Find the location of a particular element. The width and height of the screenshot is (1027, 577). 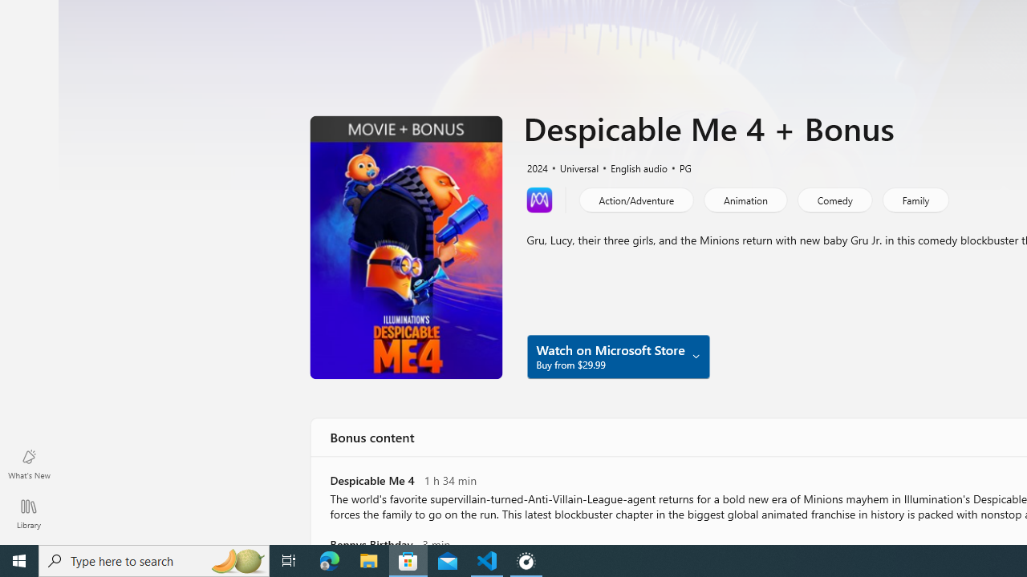

2024 is located at coordinates (536, 167).